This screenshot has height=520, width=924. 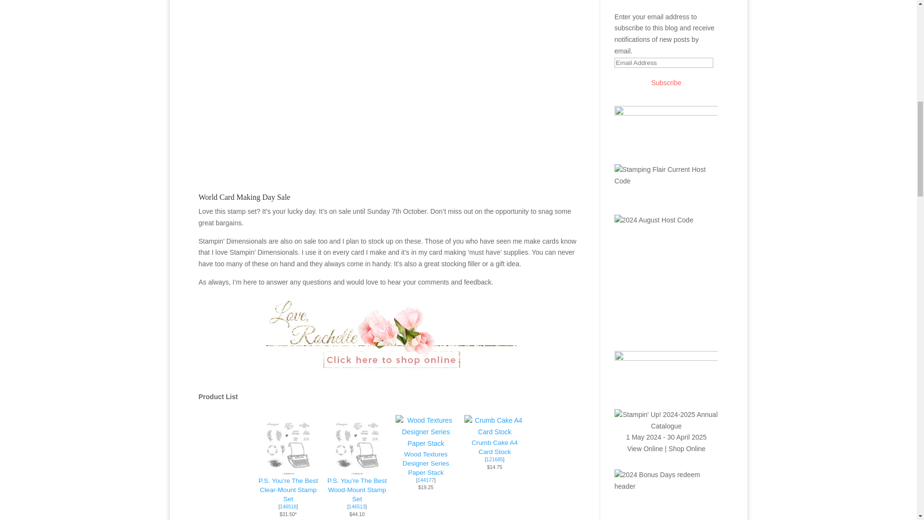 I want to click on 146516, so click(x=288, y=507).